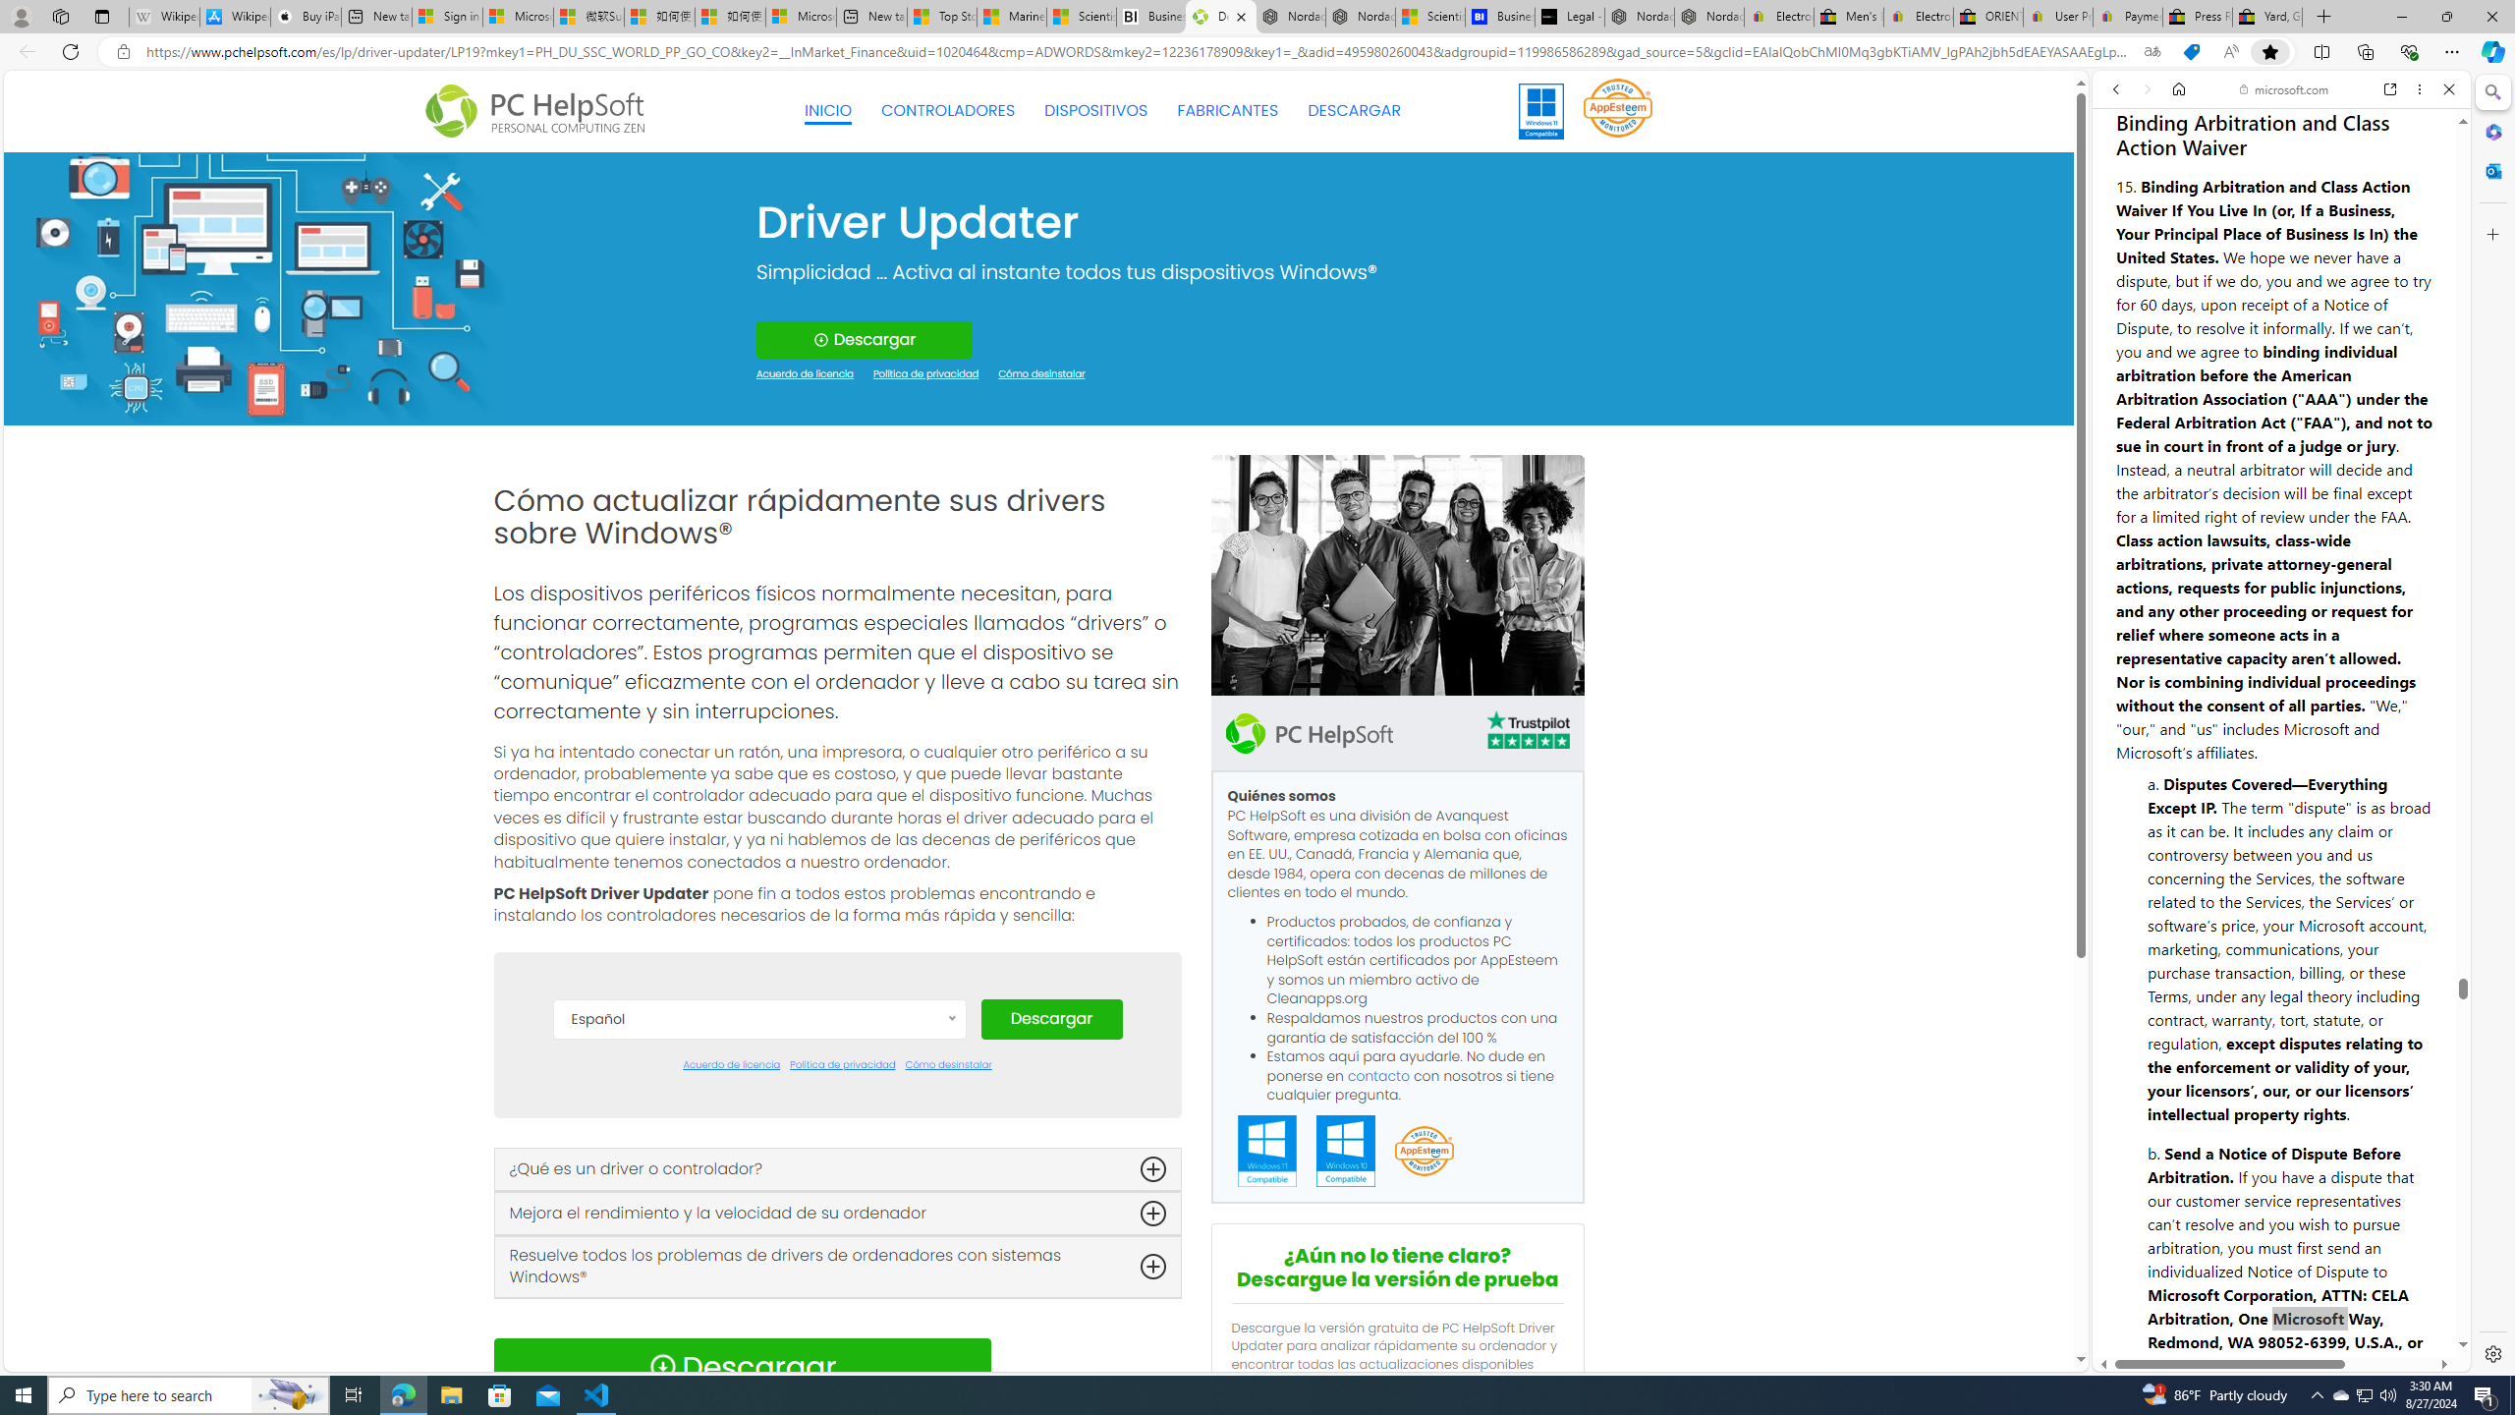 The width and height of the screenshot is (2515, 1415). What do you see at coordinates (1228, 110) in the screenshot?
I see `FABRICANTES` at bounding box center [1228, 110].